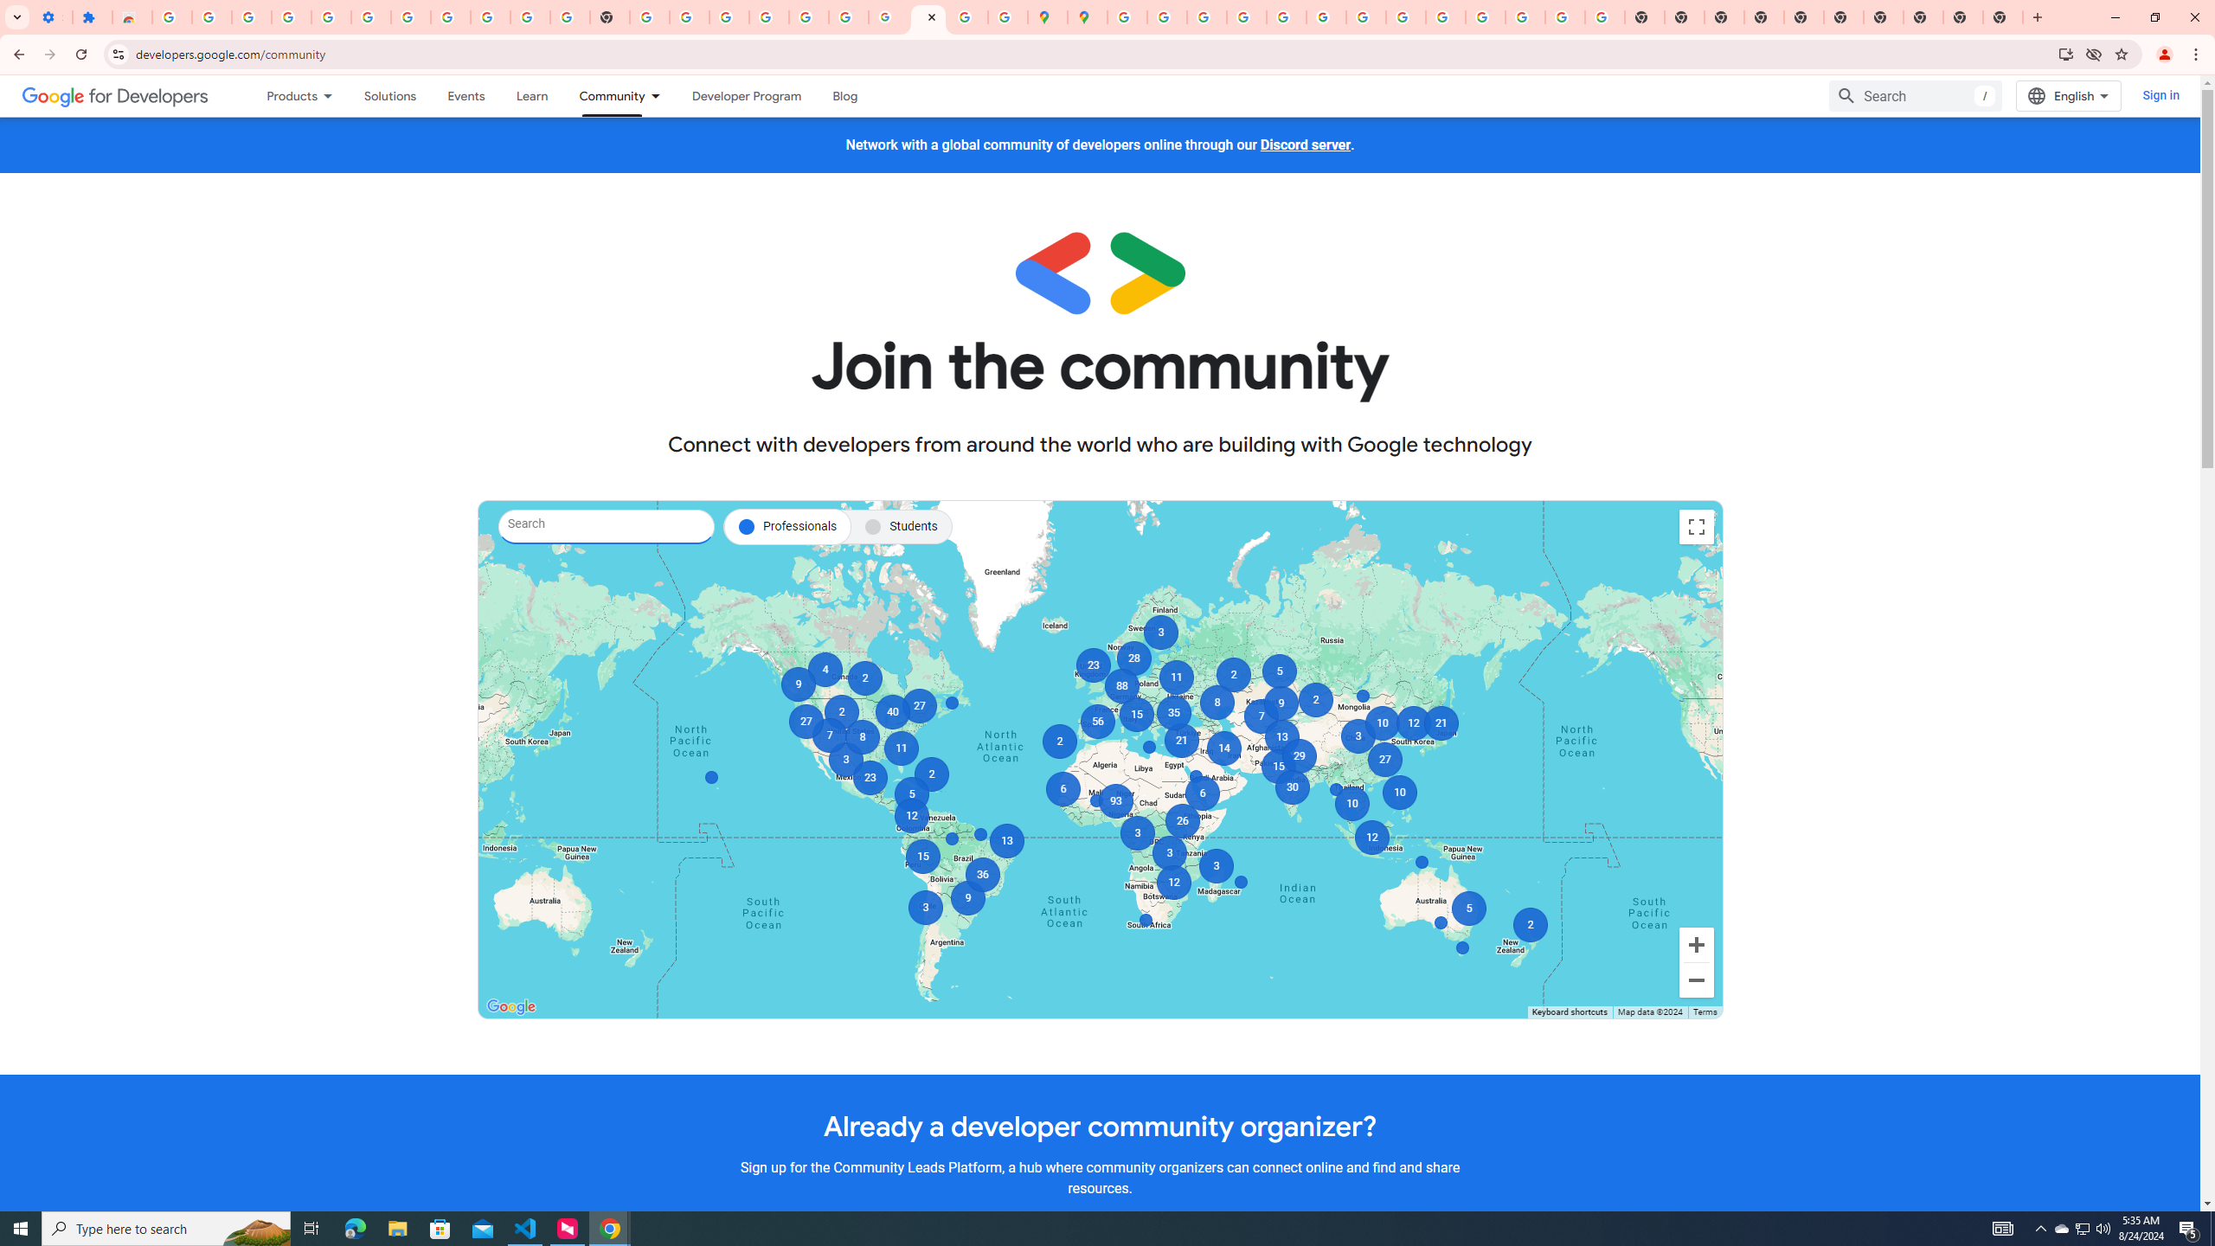  I want to click on Delete photos & videos - Computer - Google Photos Help, so click(291, 17).